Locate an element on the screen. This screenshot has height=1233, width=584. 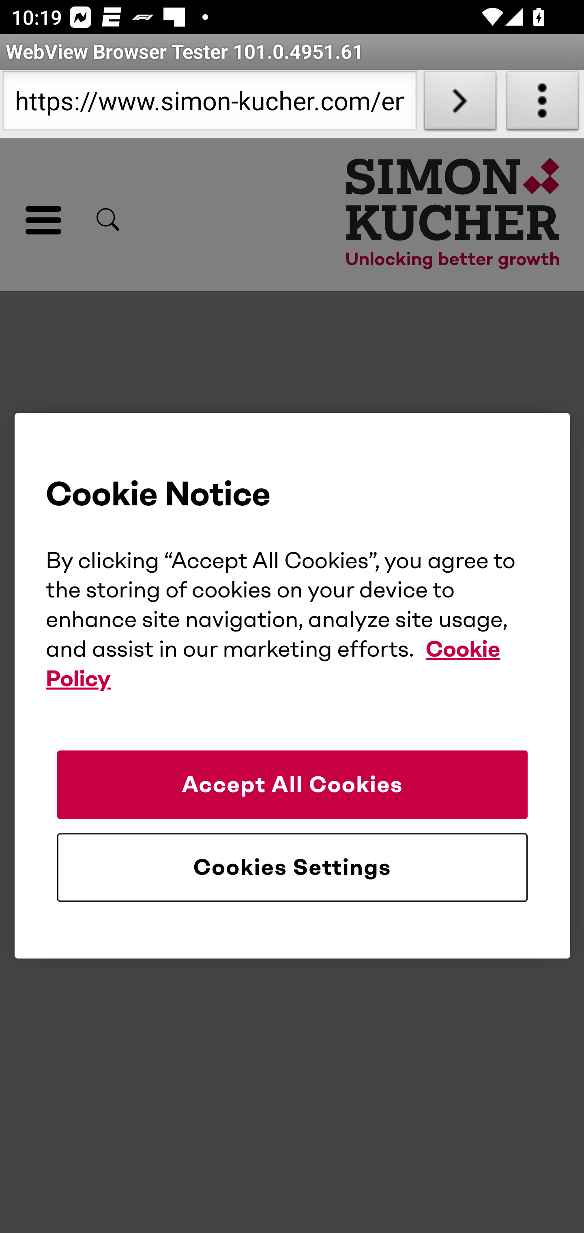
Cookies Settings is located at coordinates (292, 867).